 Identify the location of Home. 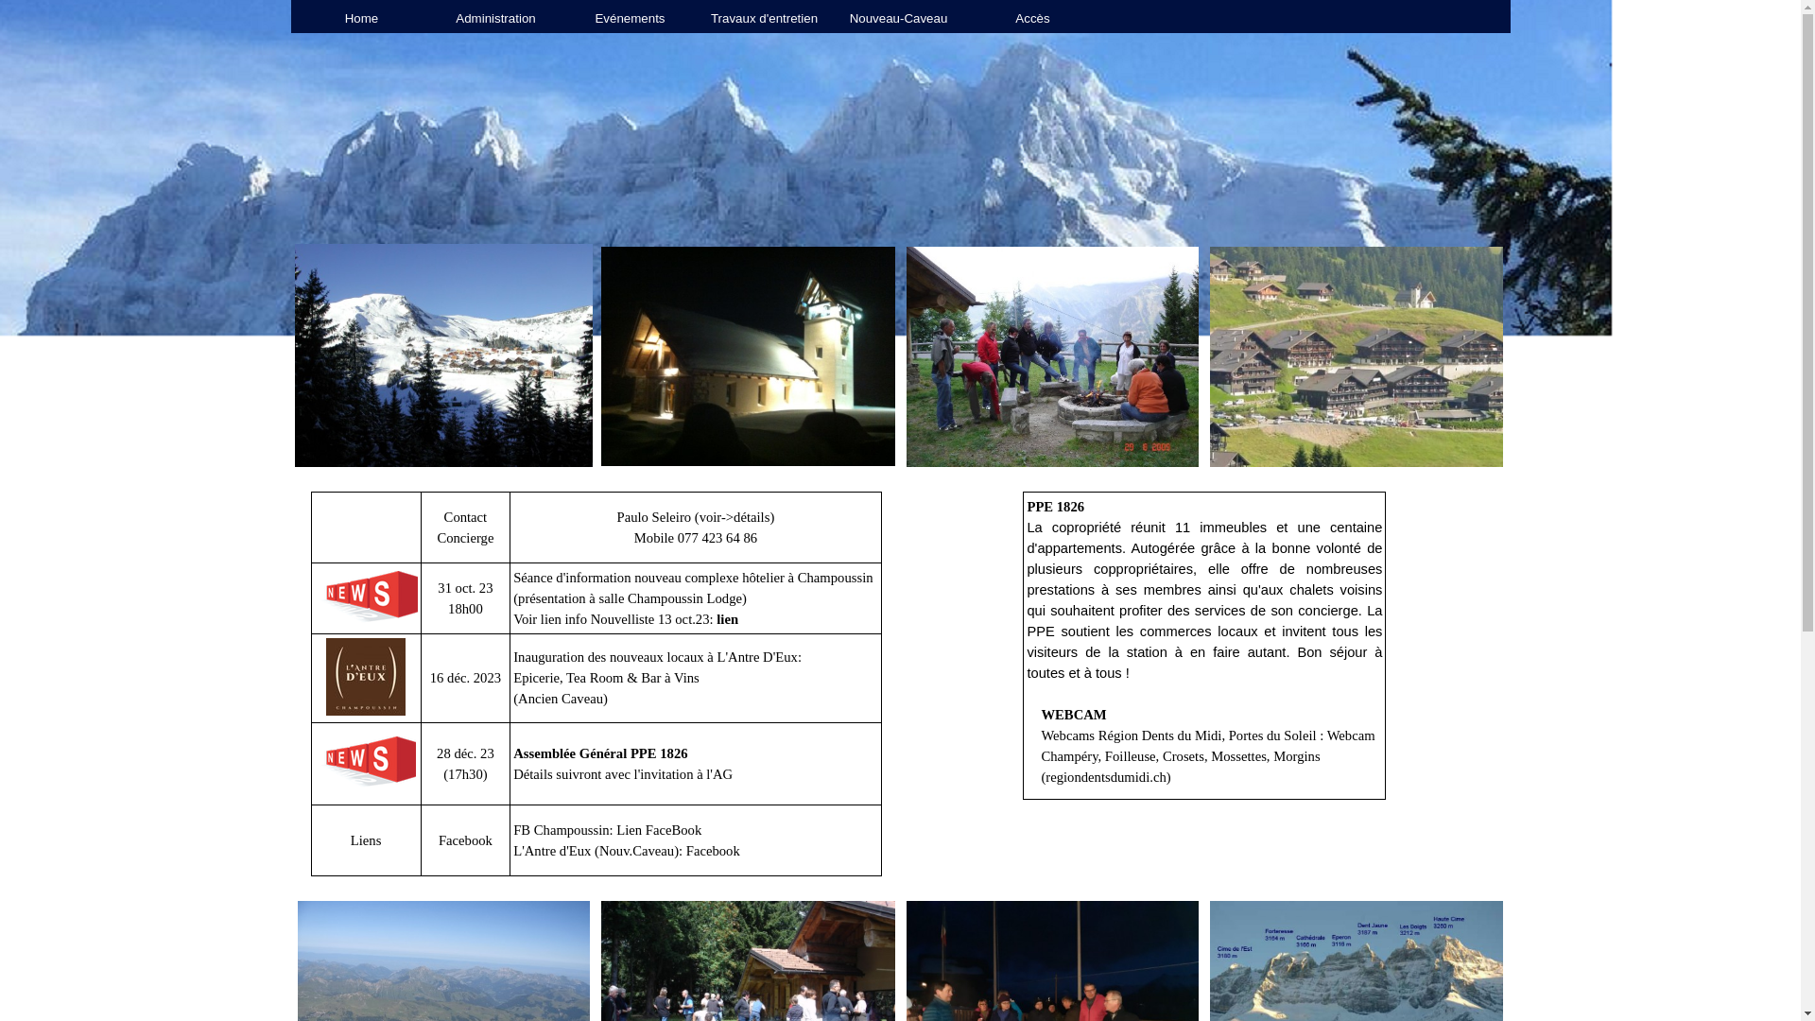
(362, 18).